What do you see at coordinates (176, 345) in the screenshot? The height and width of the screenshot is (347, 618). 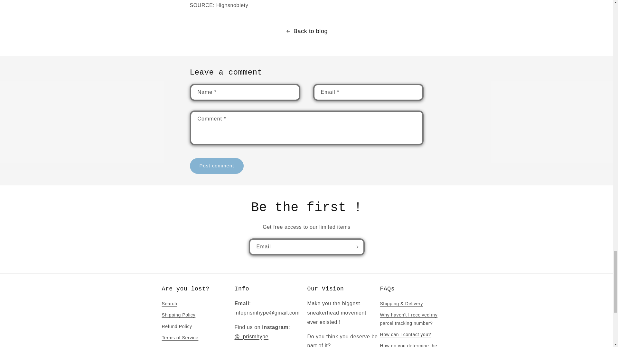 I see `Refund policy` at bounding box center [176, 345].